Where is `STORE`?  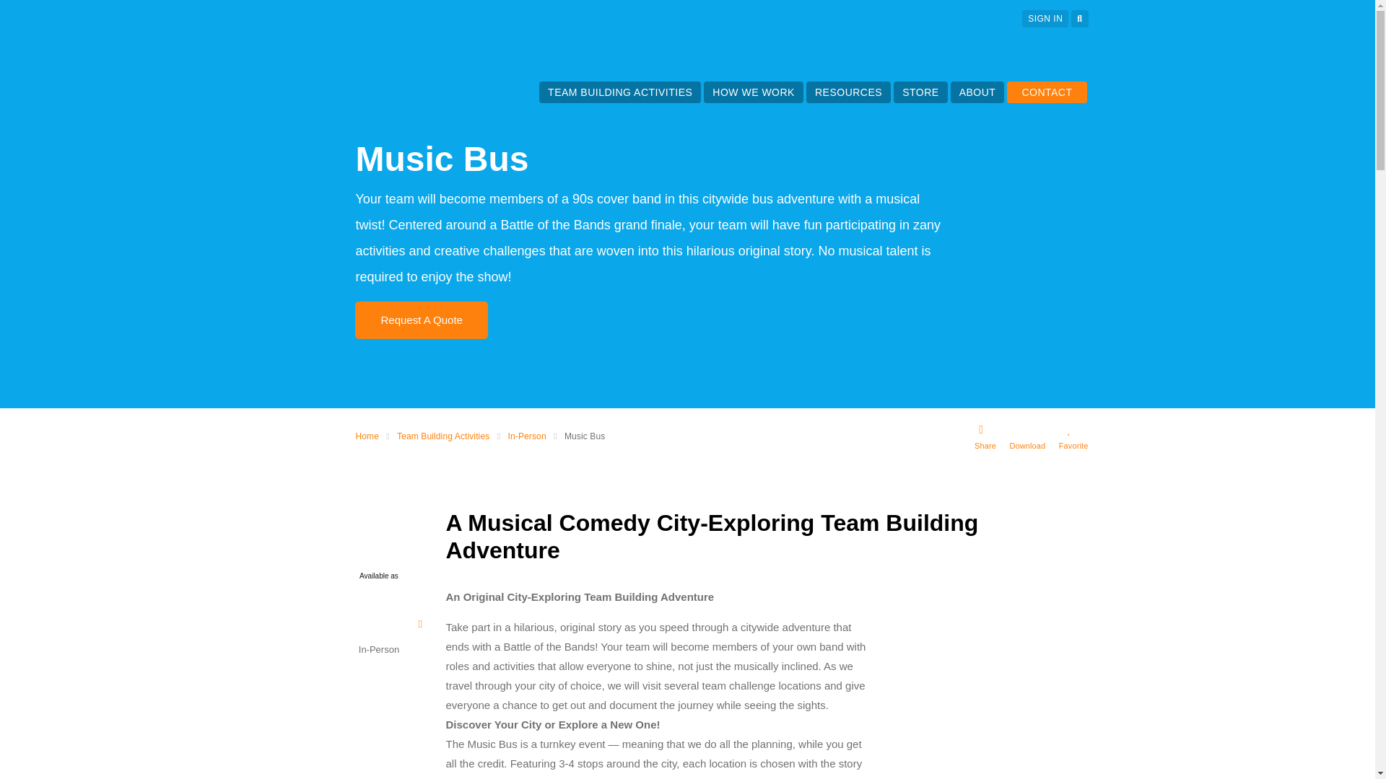 STORE is located at coordinates (920, 92).